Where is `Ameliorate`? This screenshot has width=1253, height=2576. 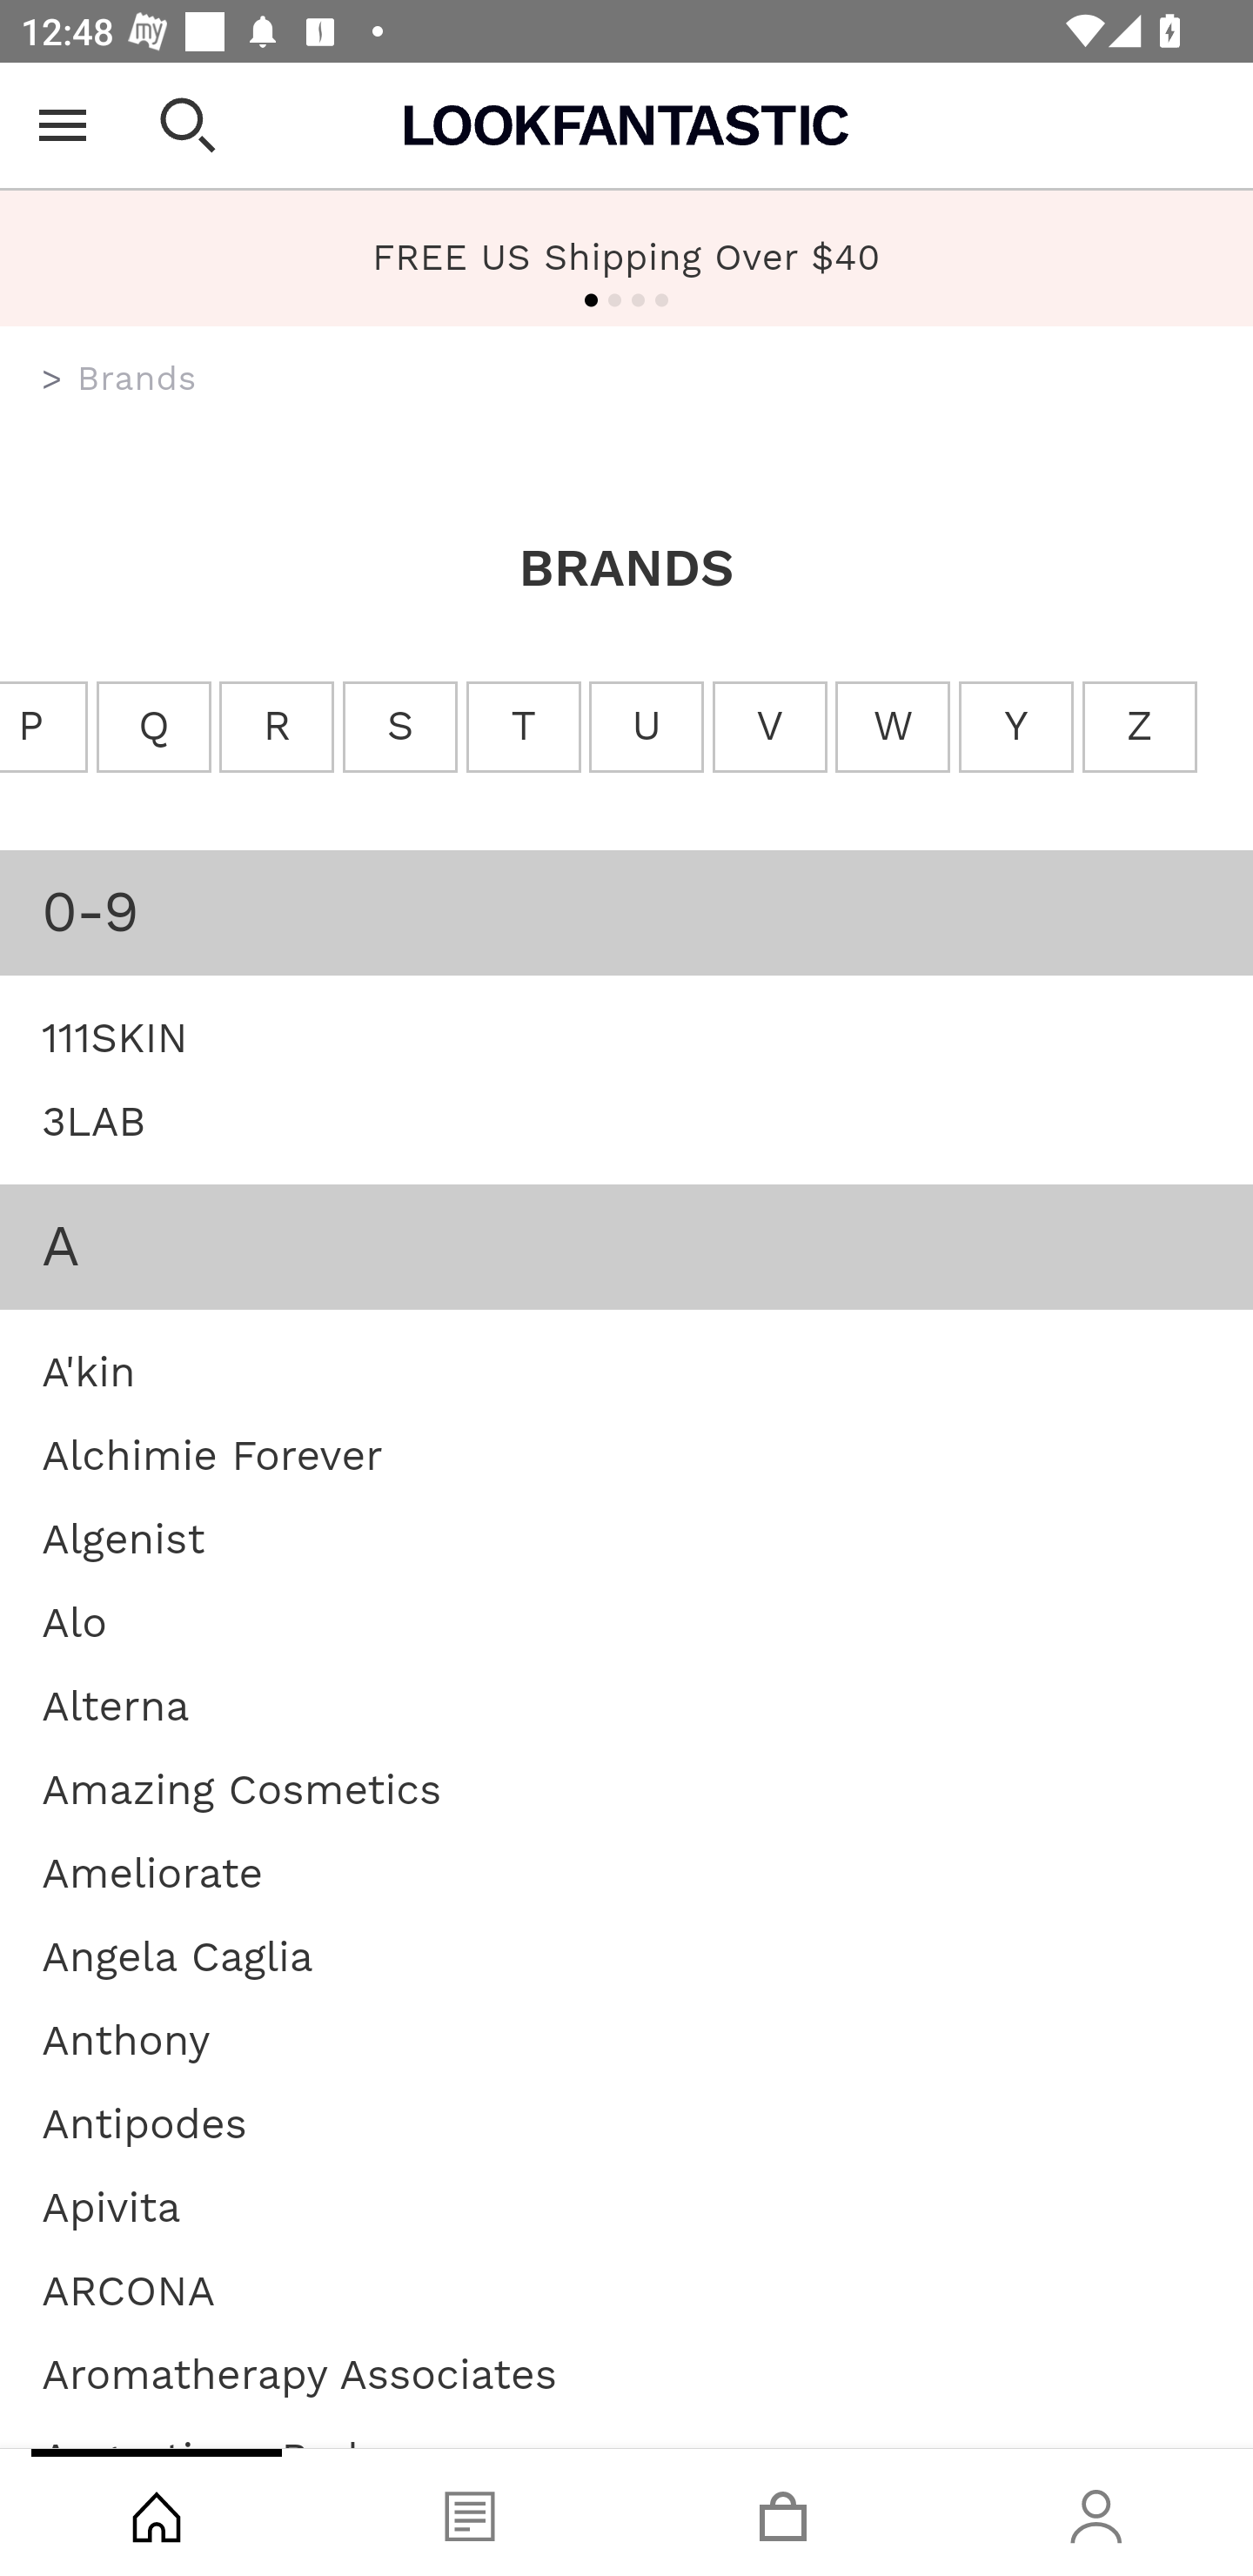 Ameliorate is located at coordinates (151, 1873).